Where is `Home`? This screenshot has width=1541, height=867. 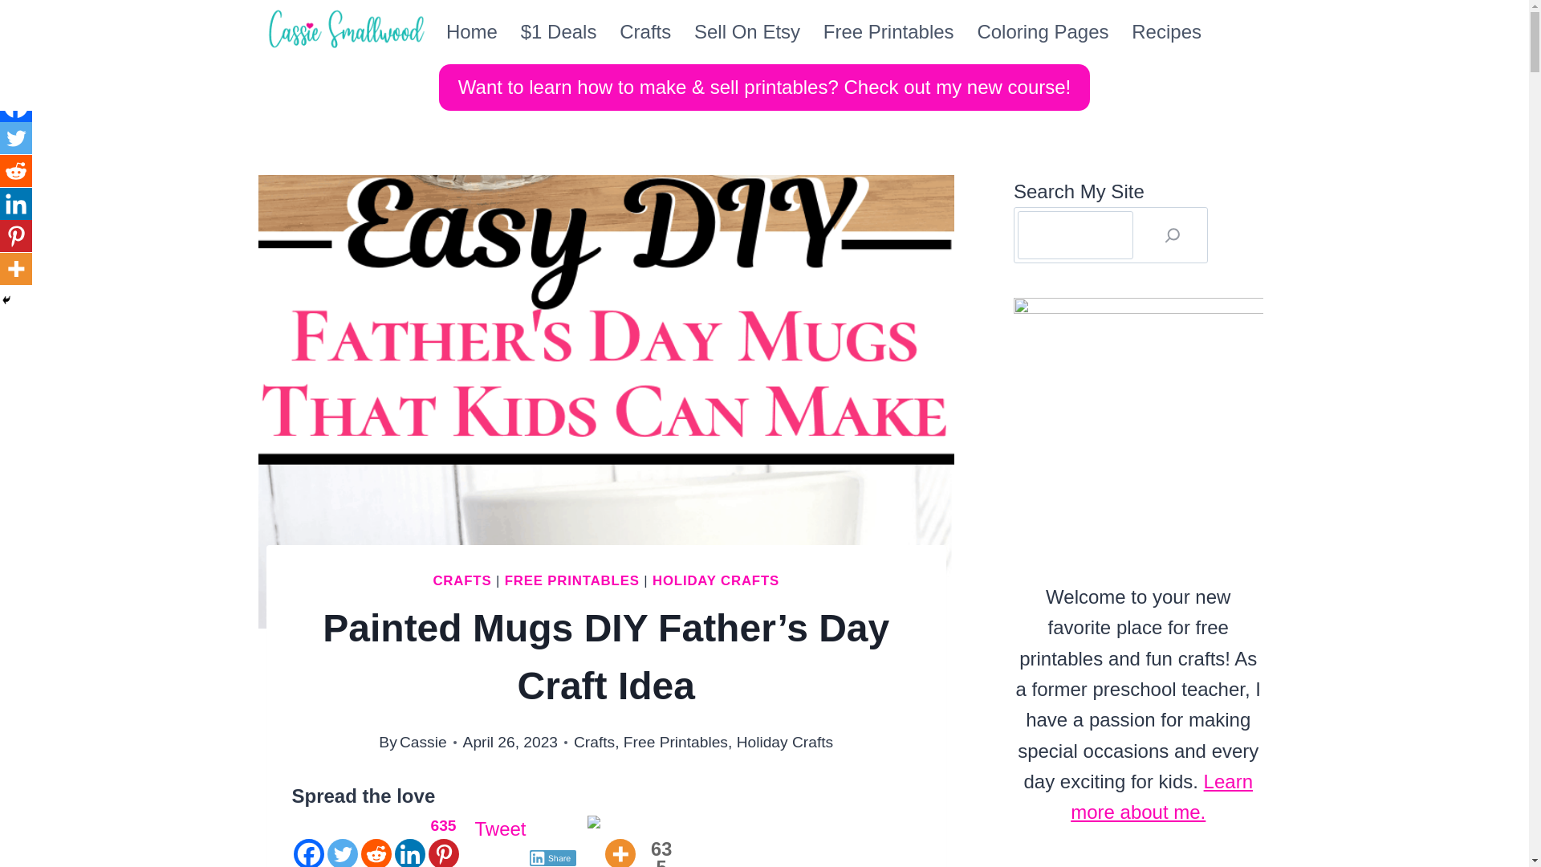 Home is located at coordinates (472, 32).